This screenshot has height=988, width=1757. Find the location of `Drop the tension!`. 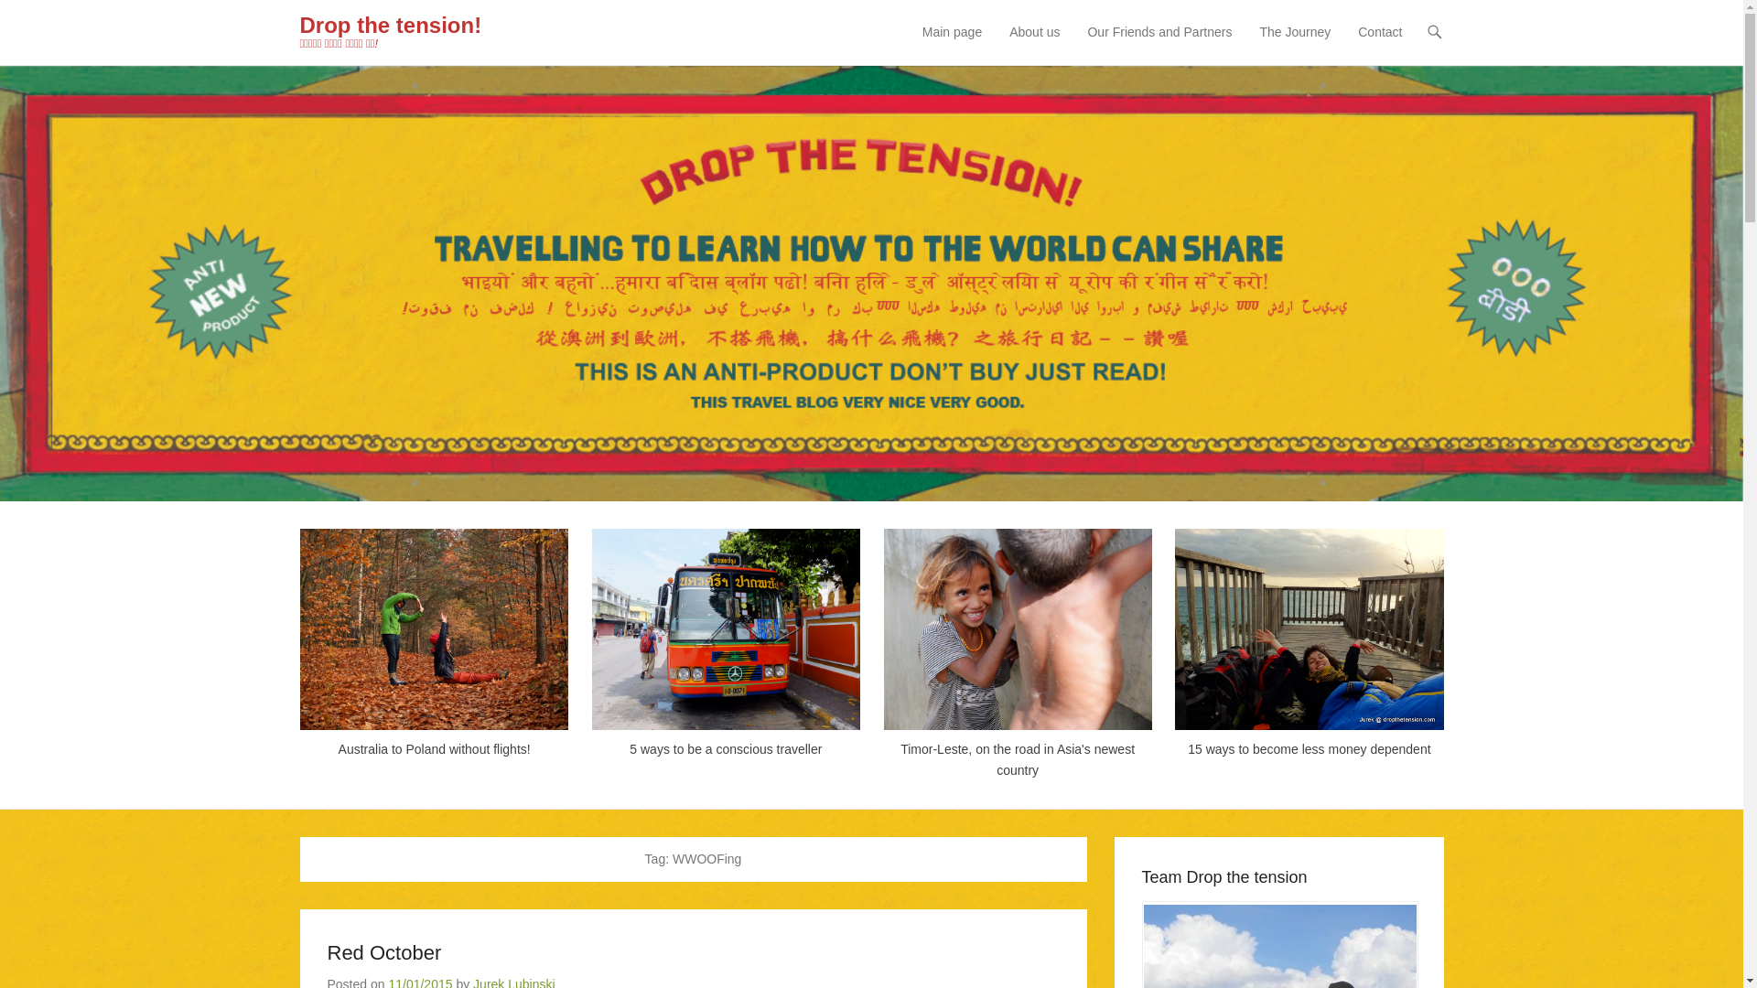

Drop the tension! is located at coordinates (391, 26).